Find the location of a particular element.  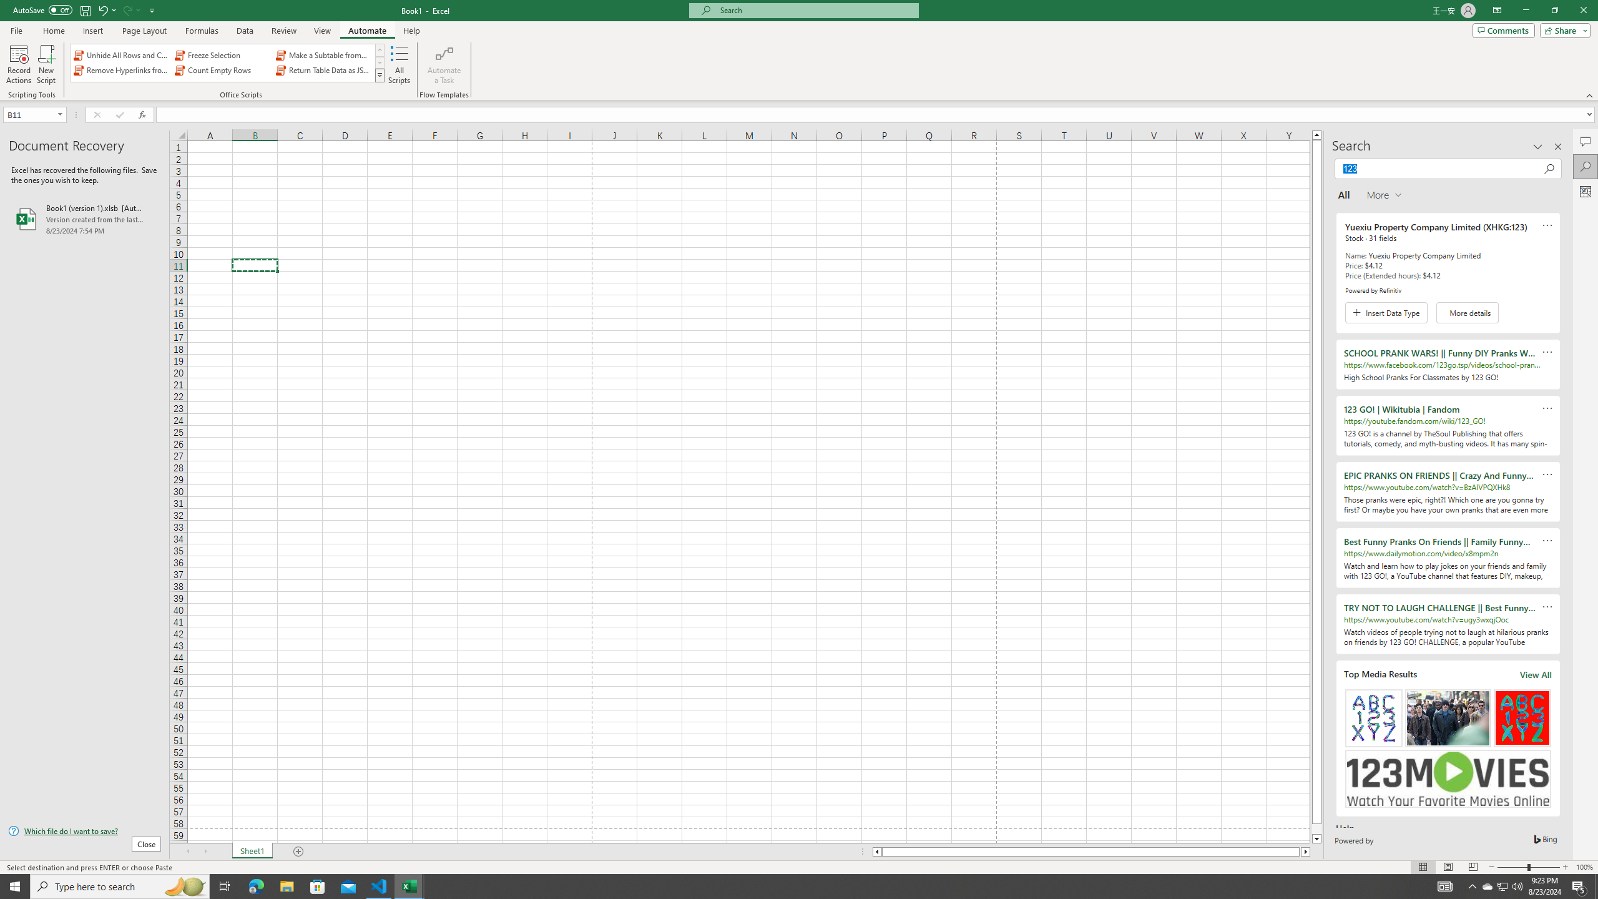

Remove Hyperlinks from Sheet is located at coordinates (122, 70).